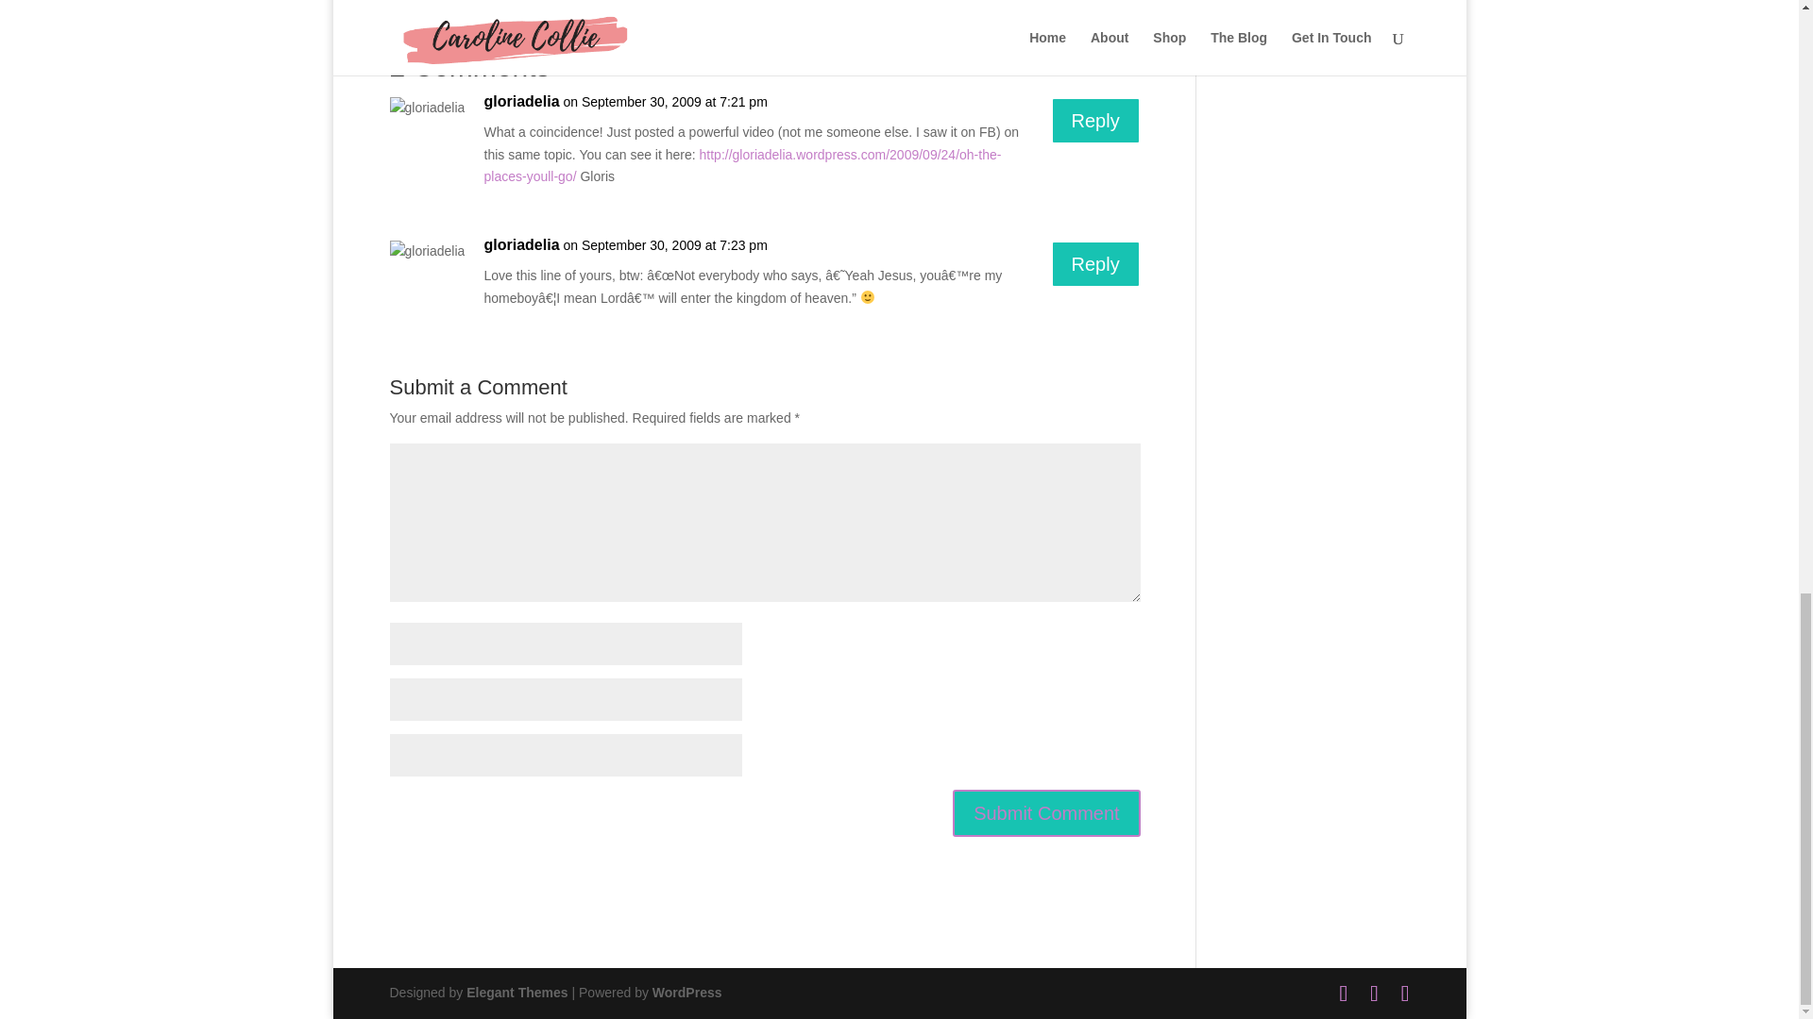  I want to click on Reply, so click(1095, 121).